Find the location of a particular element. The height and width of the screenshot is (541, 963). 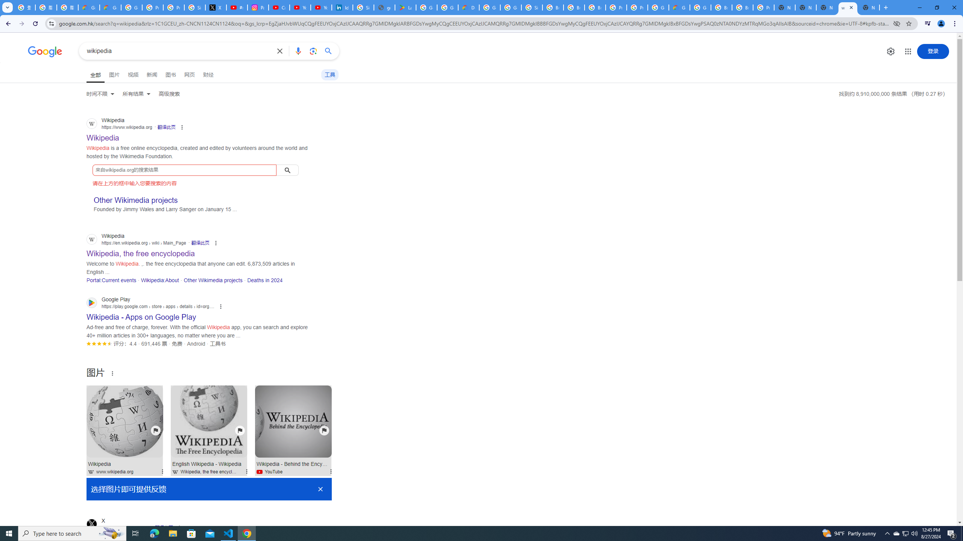

Portal:Current events is located at coordinates (111, 280).